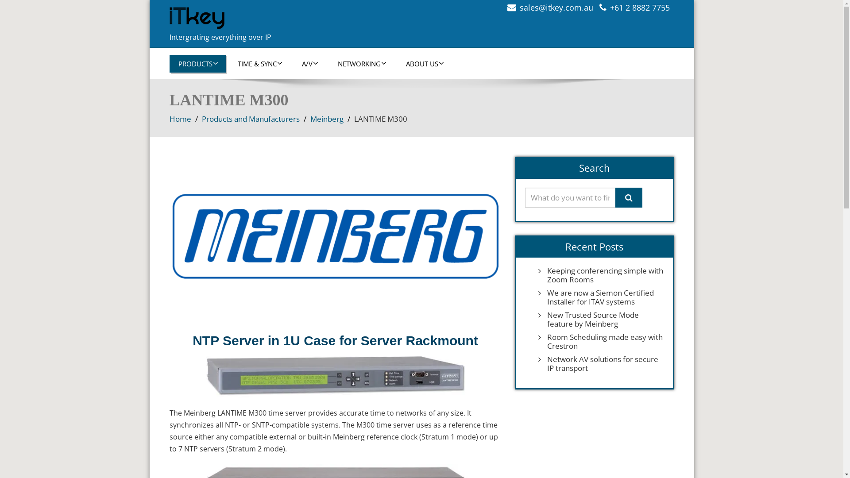 Image resolution: width=850 pixels, height=478 pixels. What do you see at coordinates (603, 275) in the screenshot?
I see `Keeping conferencing simple with Zoom Rooms` at bounding box center [603, 275].